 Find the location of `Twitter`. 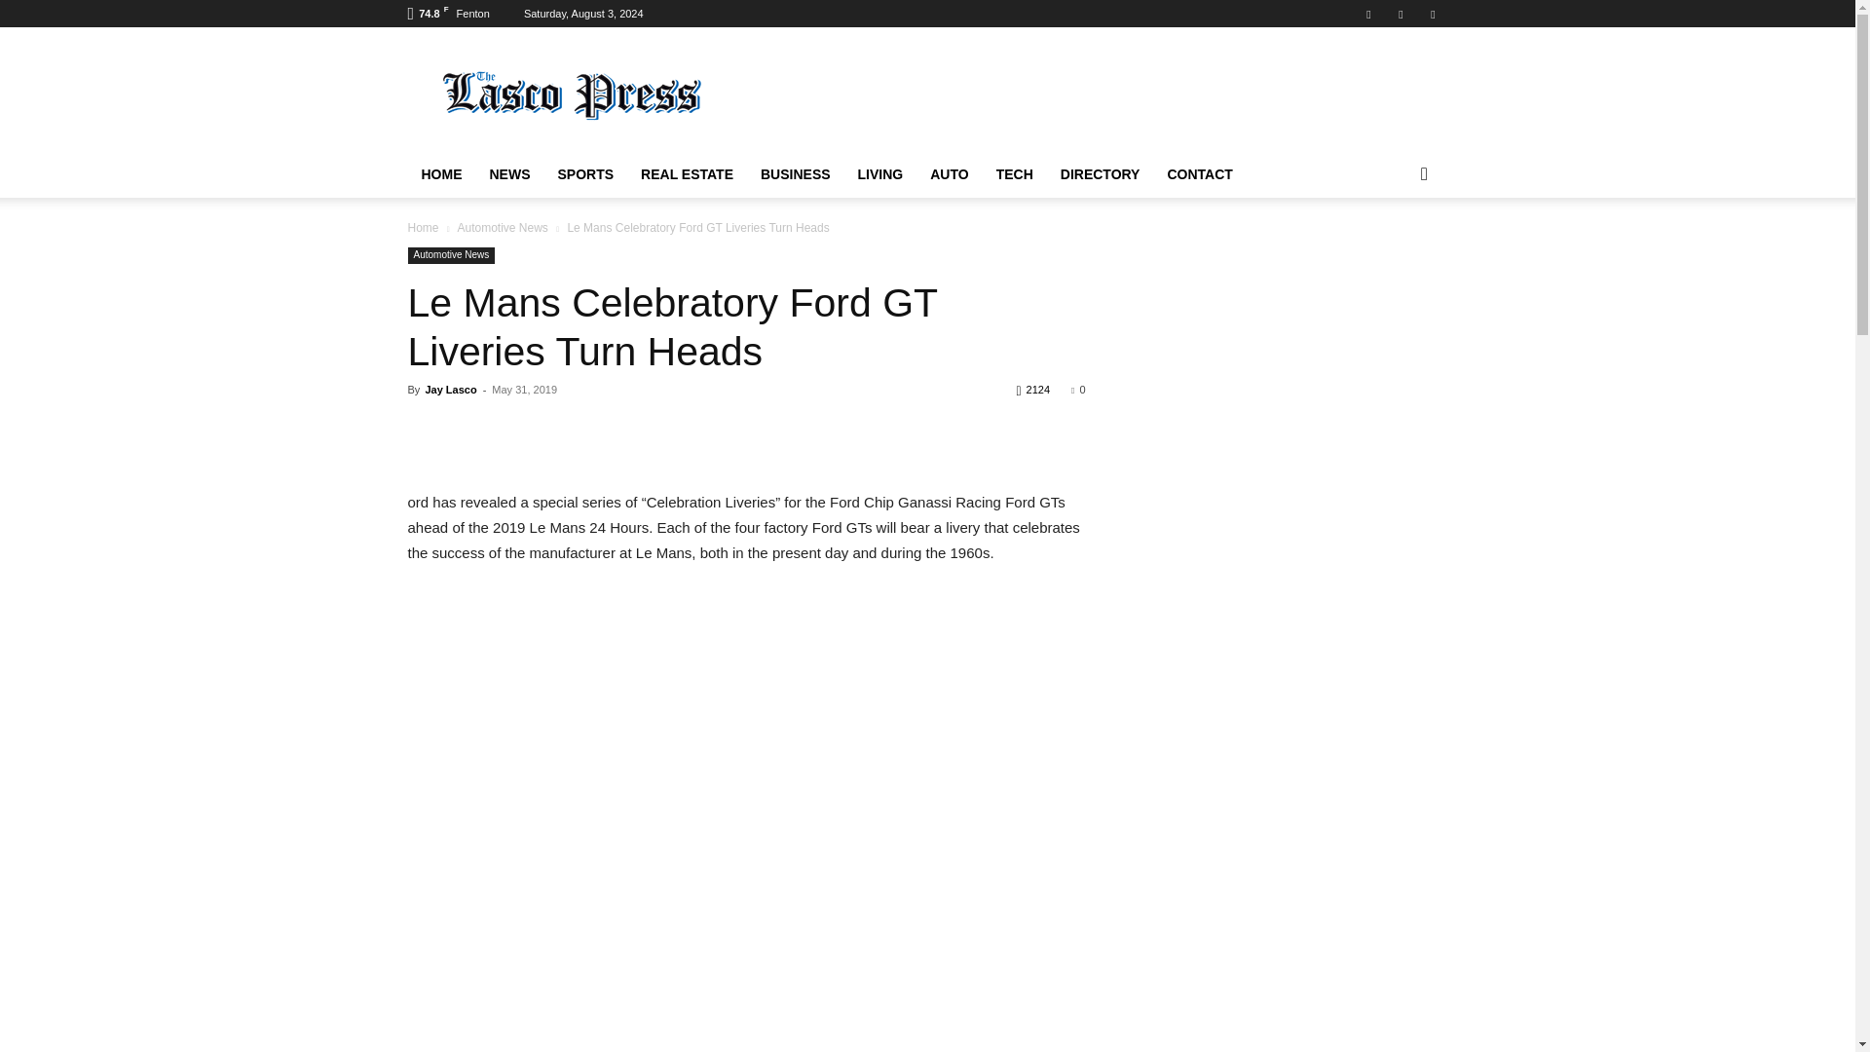

Twitter is located at coordinates (1401, 14).